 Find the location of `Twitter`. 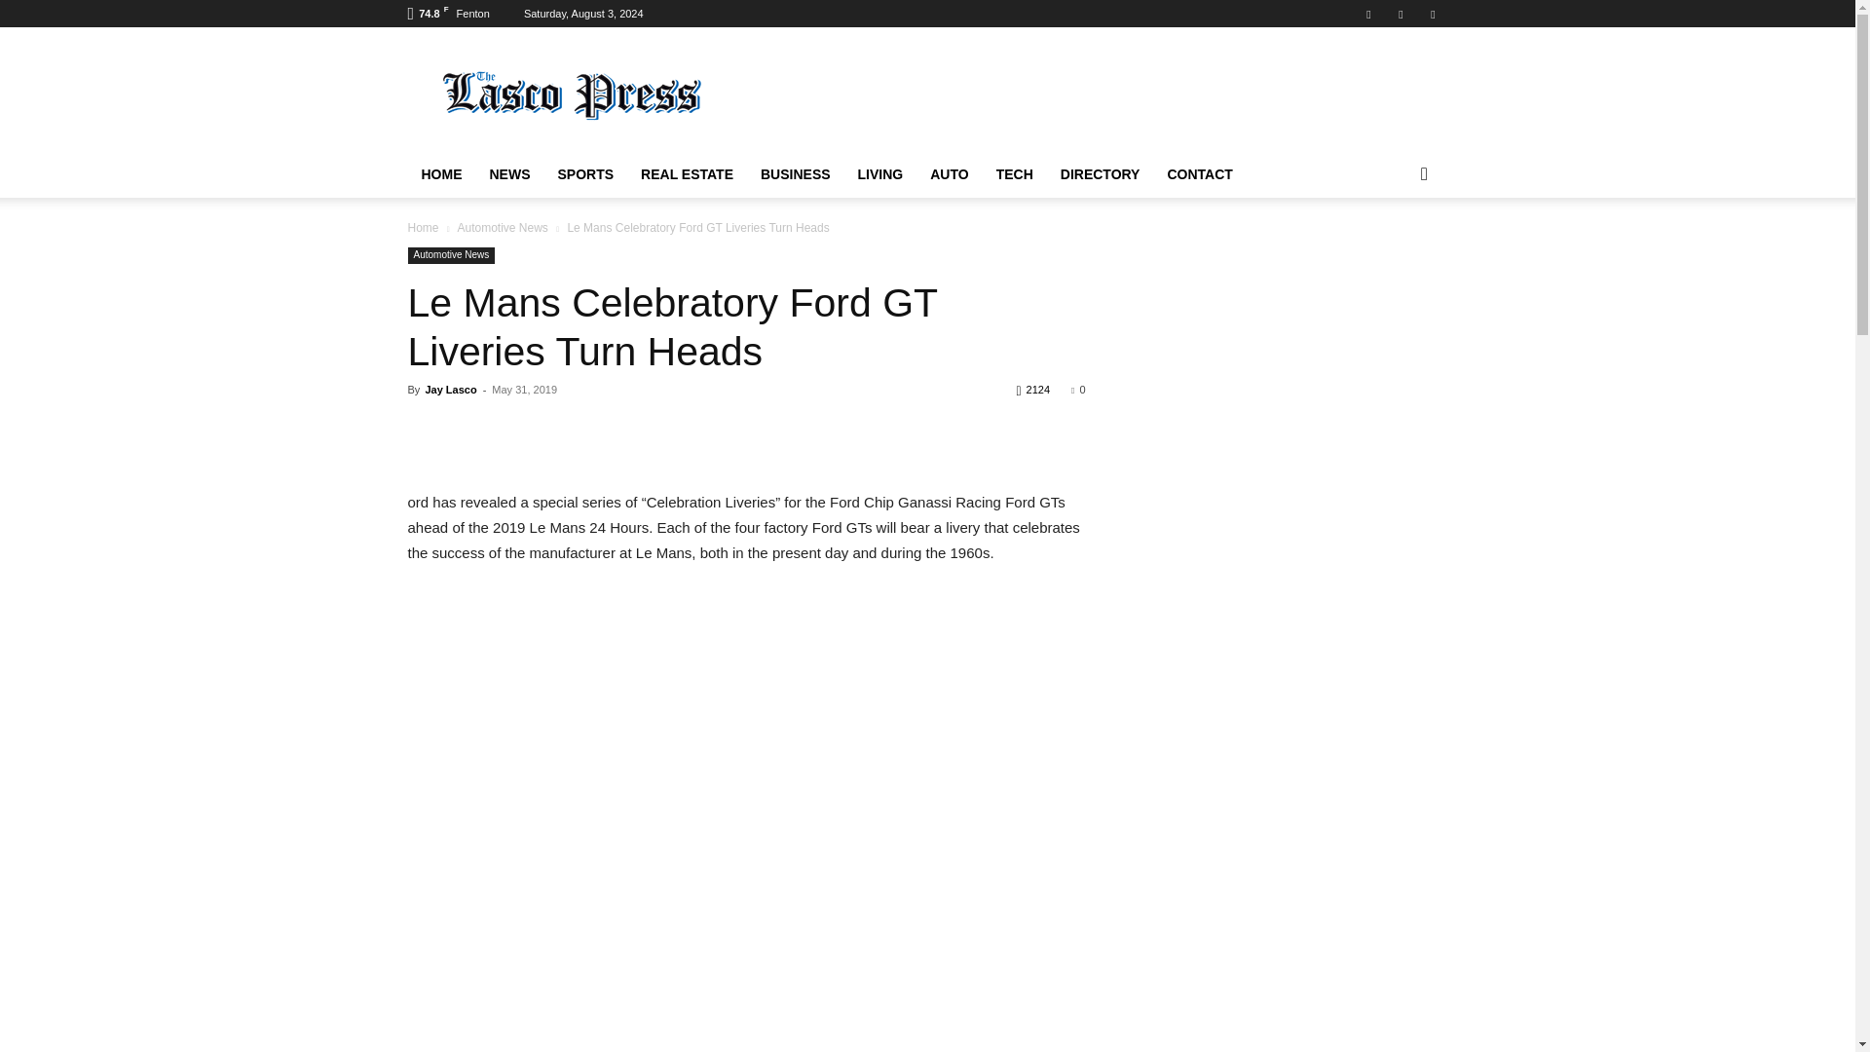

Twitter is located at coordinates (1401, 14).